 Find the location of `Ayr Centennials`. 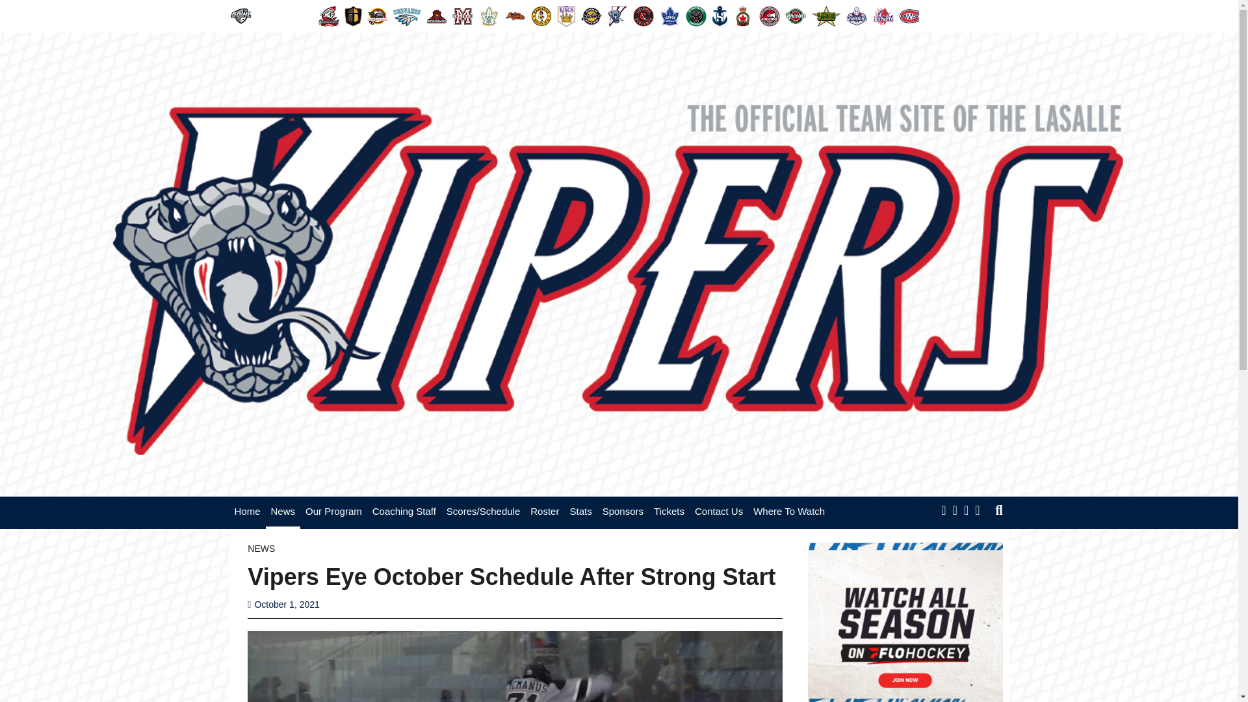

Ayr Centennials is located at coordinates (329, 16).